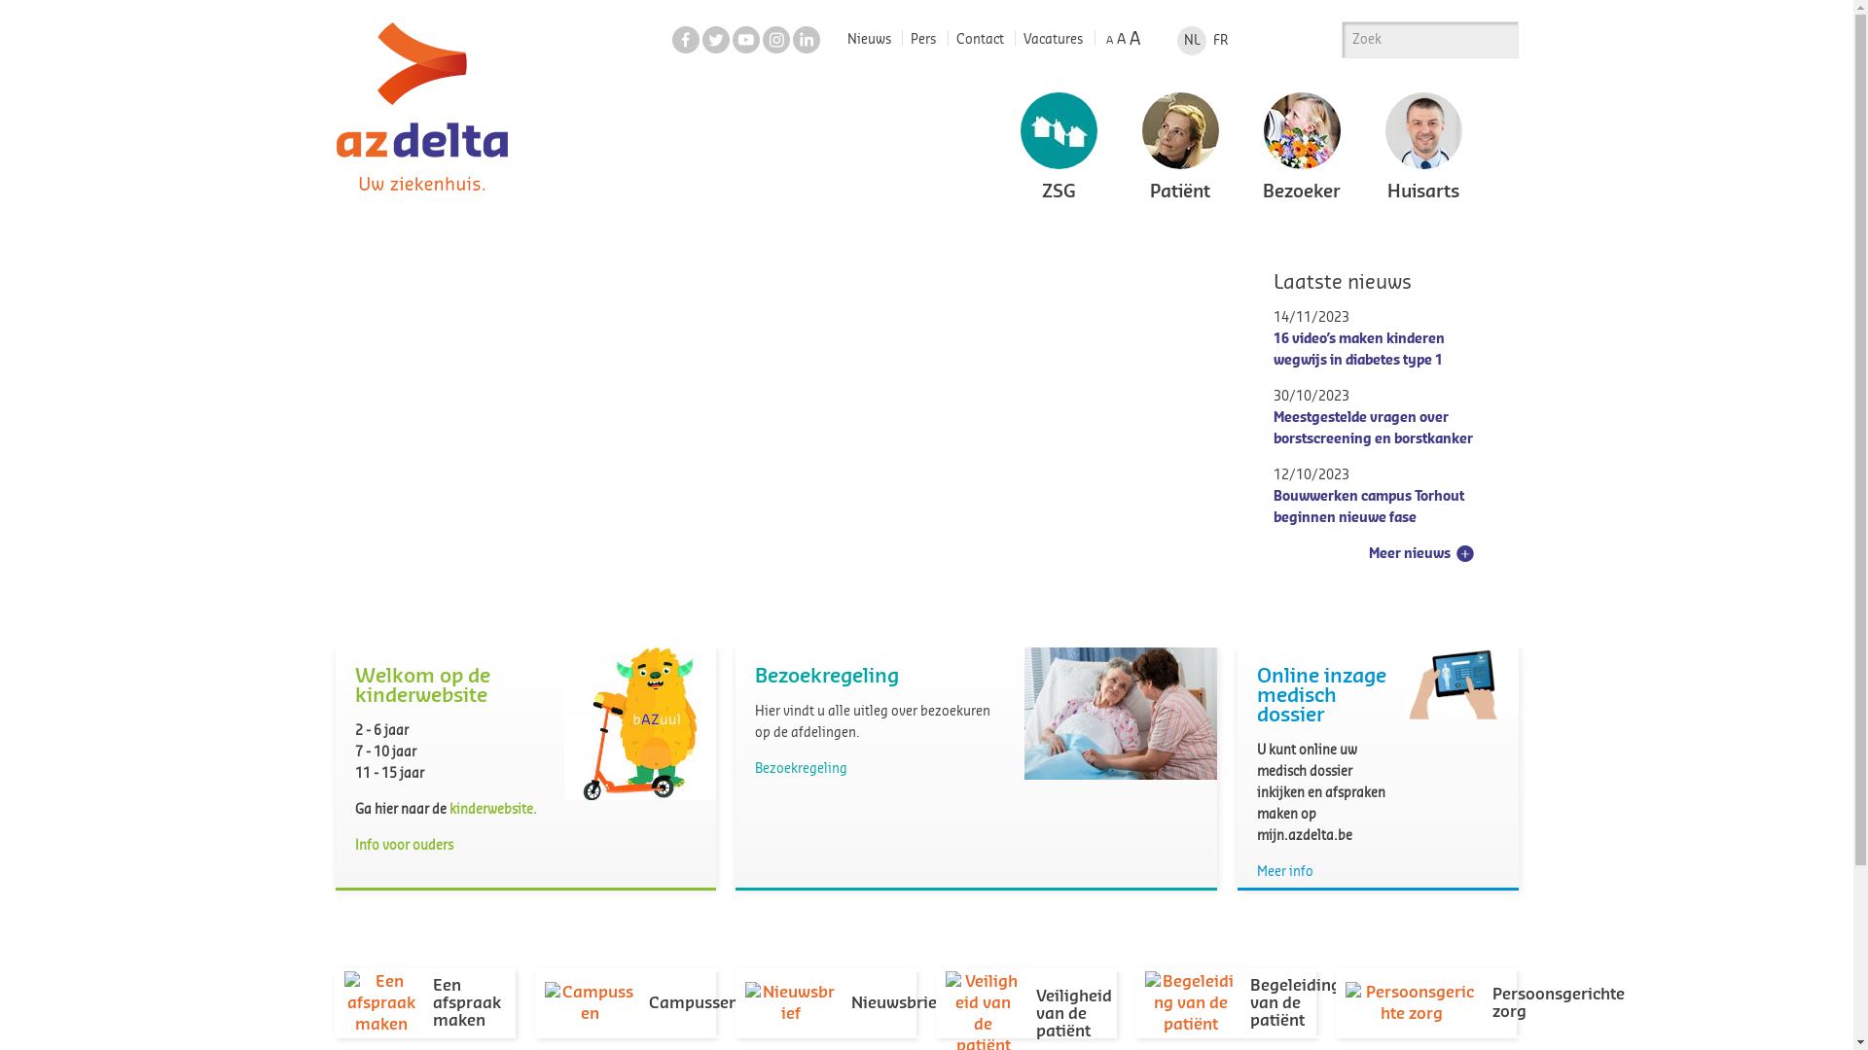 This screenshot has width=1868, height=1050. Describe the element at coordinates (425, 1003) in the screenshot. I see `Een afspraak maken` at that location.